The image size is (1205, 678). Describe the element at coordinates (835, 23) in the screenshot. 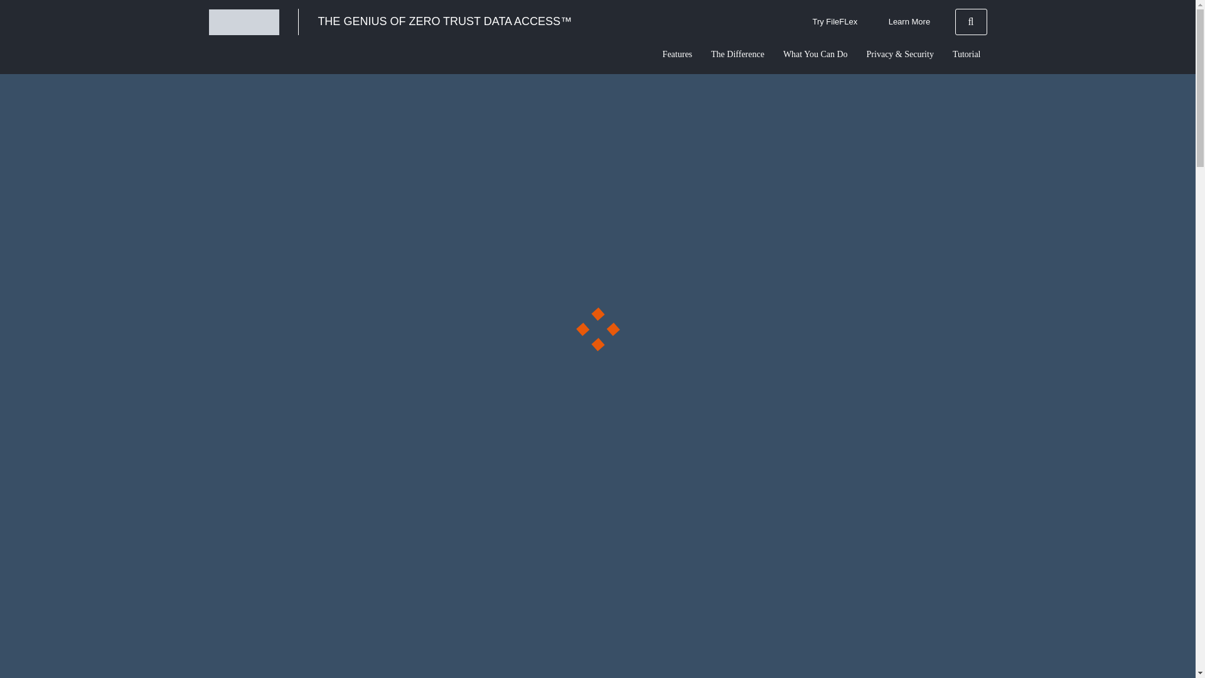

I see `Try FileFLex` at that location.